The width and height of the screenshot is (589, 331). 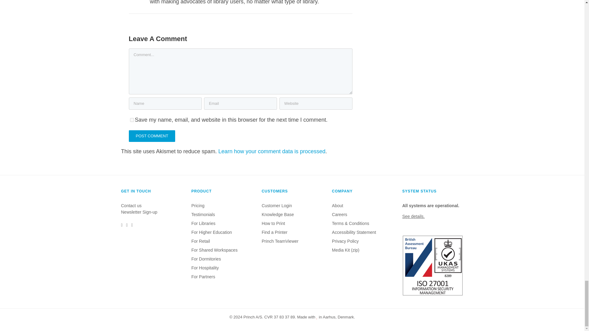 What do you see at coordinates (152, 136) in the screenshot?
I see `Post Comment` at bounding box center [152, 136].